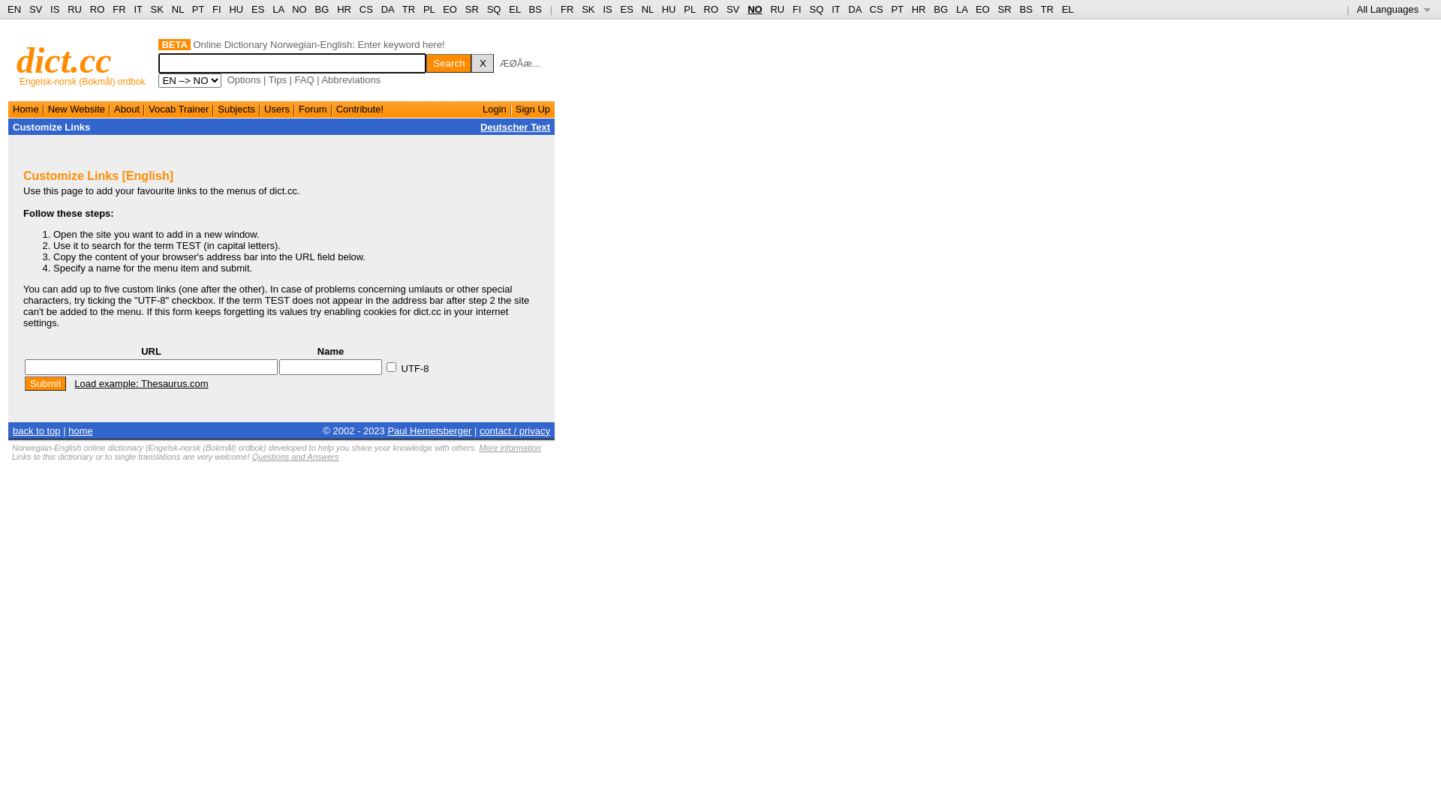 The width and height of the screenshot is (1441, 810). What do you see at coordinates (26, 109) in the screenshot?
I see `Home` at bounding box center [26, 109].